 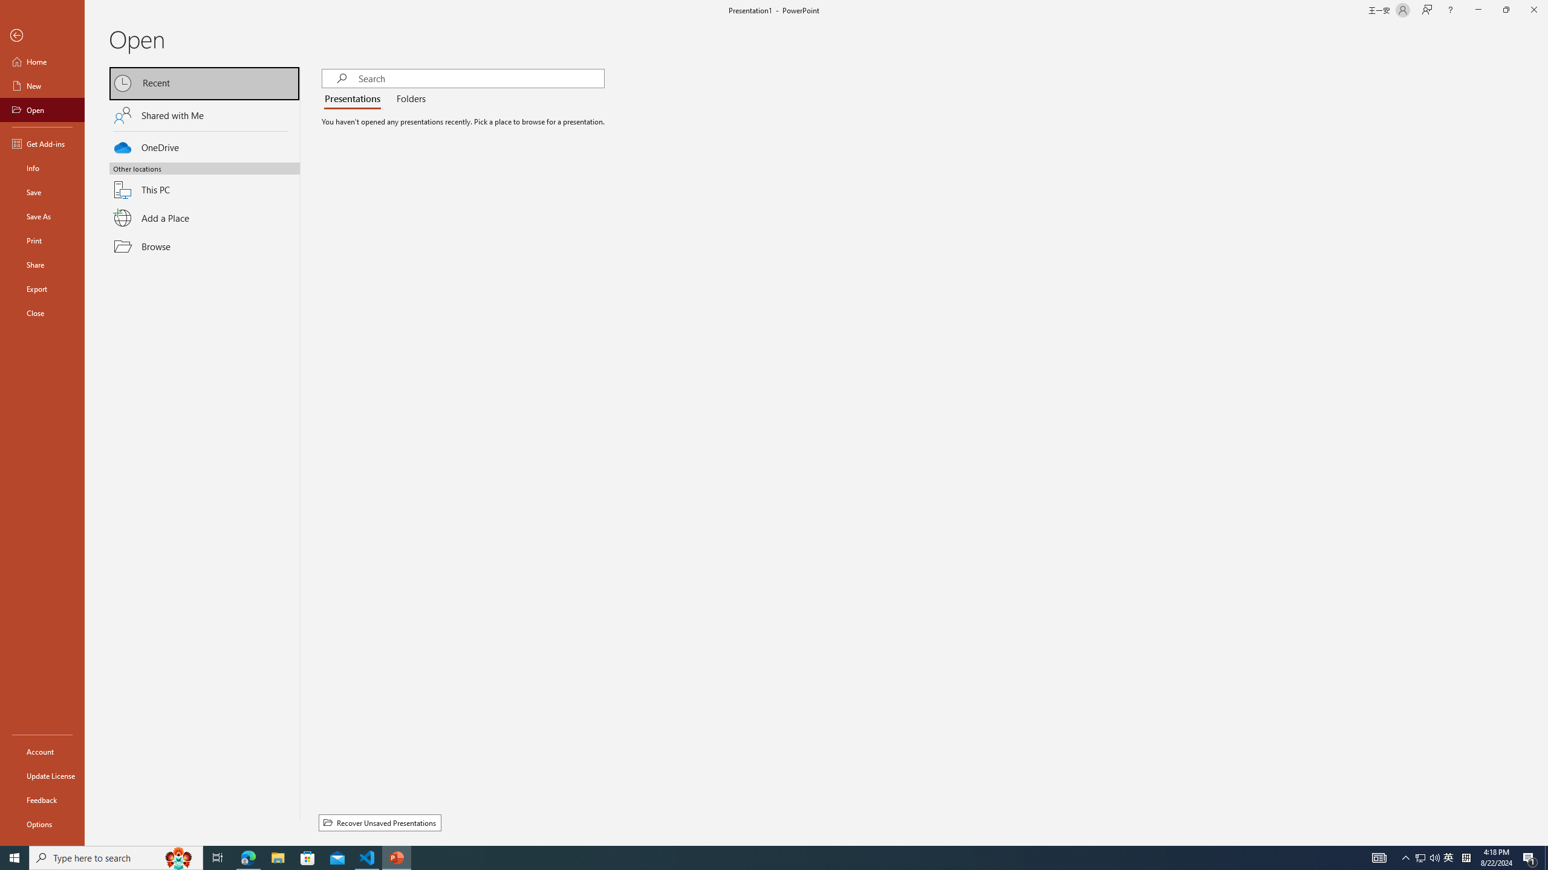 What do you see at coordinates (42, 776) in the screenshot?
I see `Update License` at bounding box center [42, 776].